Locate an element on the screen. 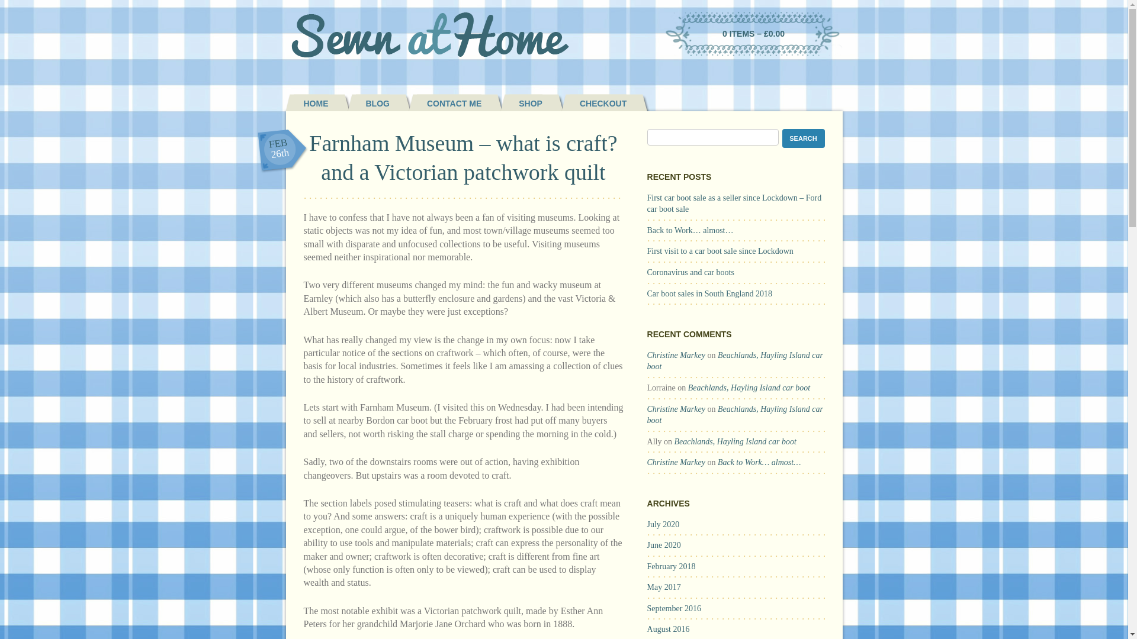 Image resolution: width=1137 pixels, height=639 pixels. June 2020 is located at coordinates (664, 544).